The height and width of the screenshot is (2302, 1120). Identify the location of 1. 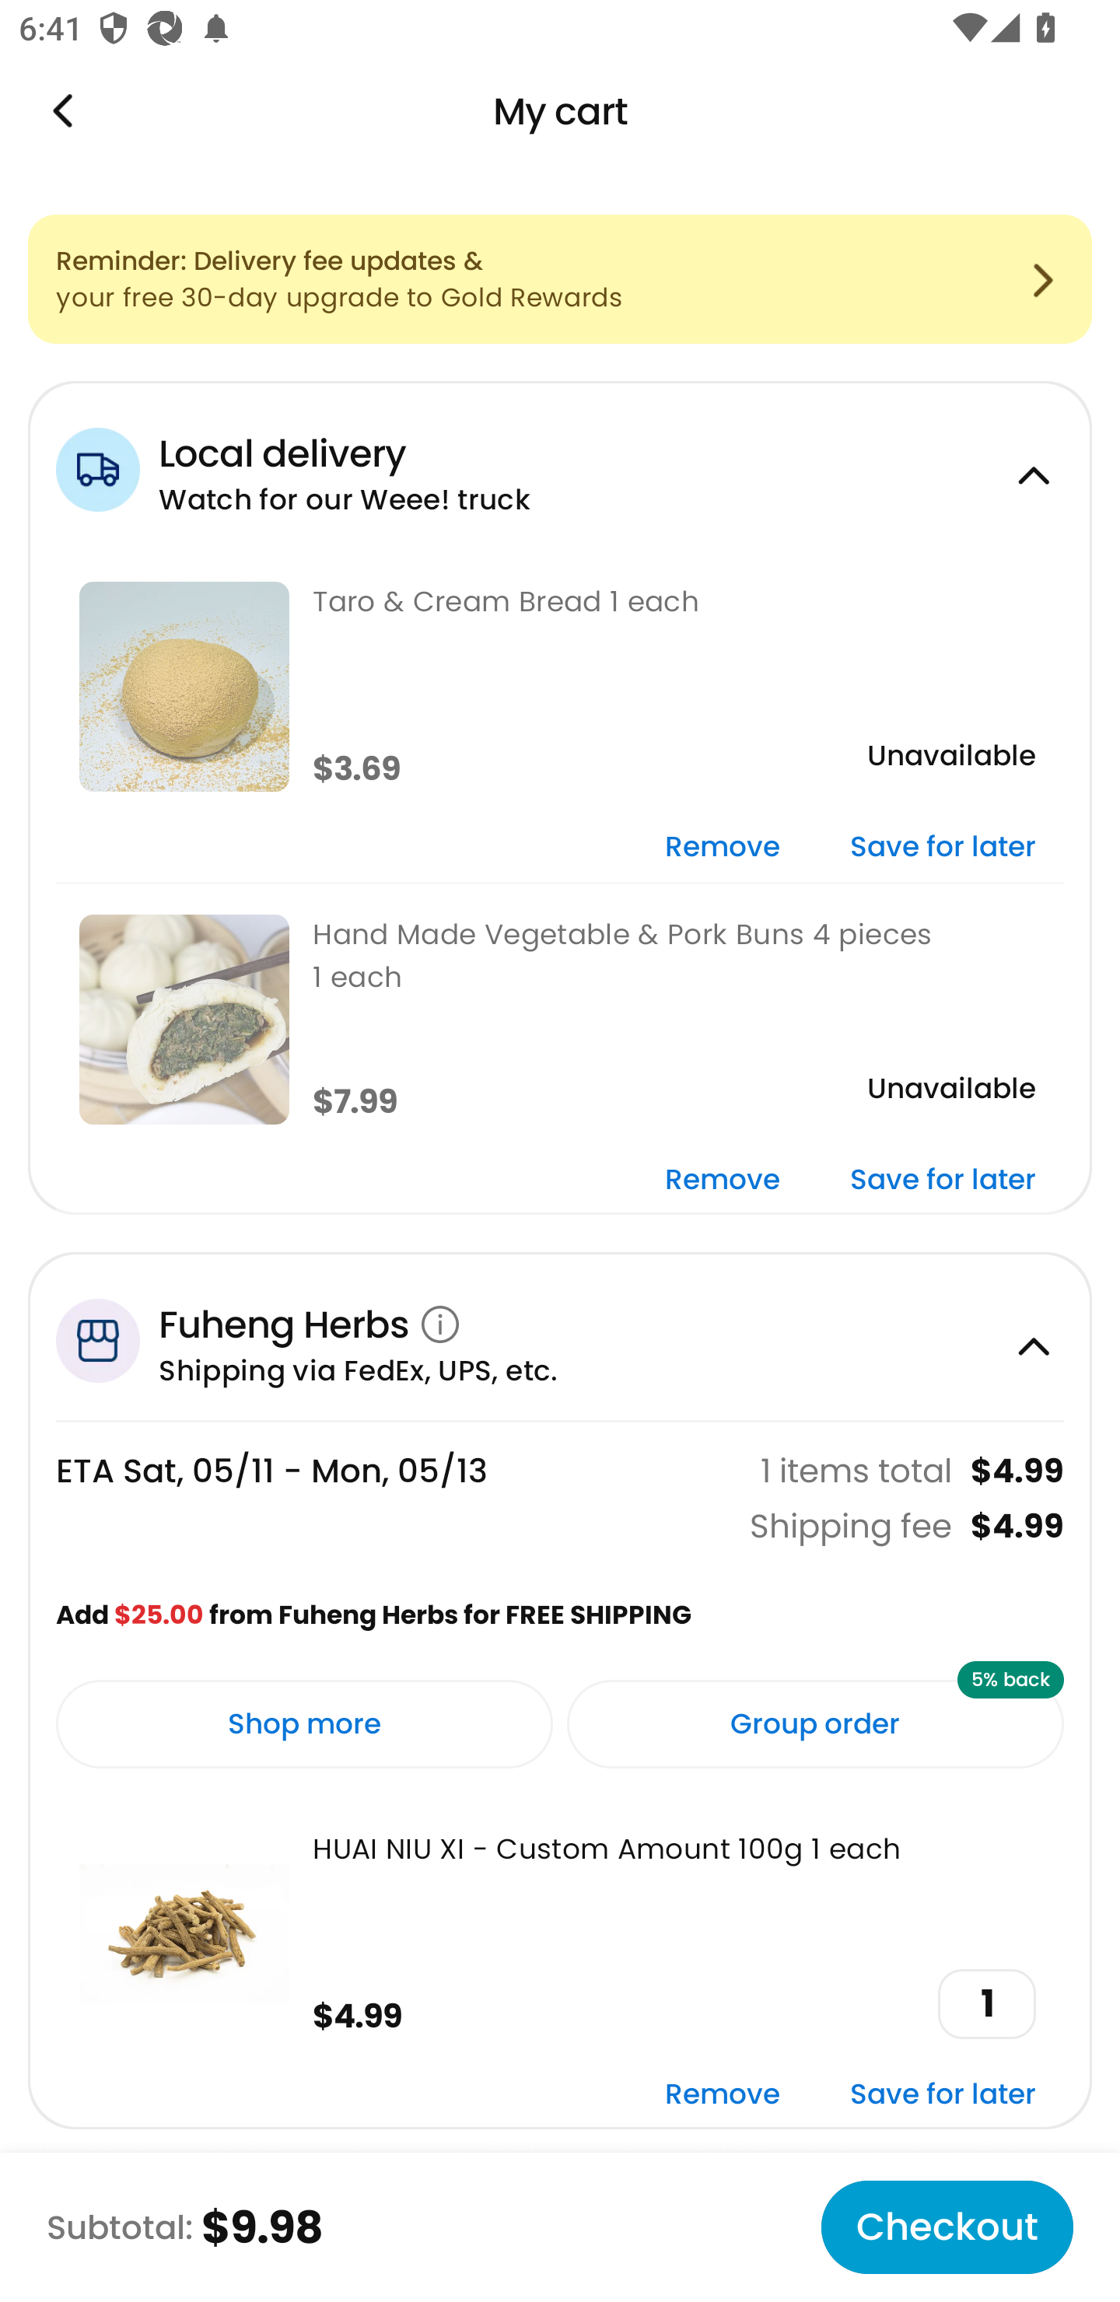
(987, 2003).